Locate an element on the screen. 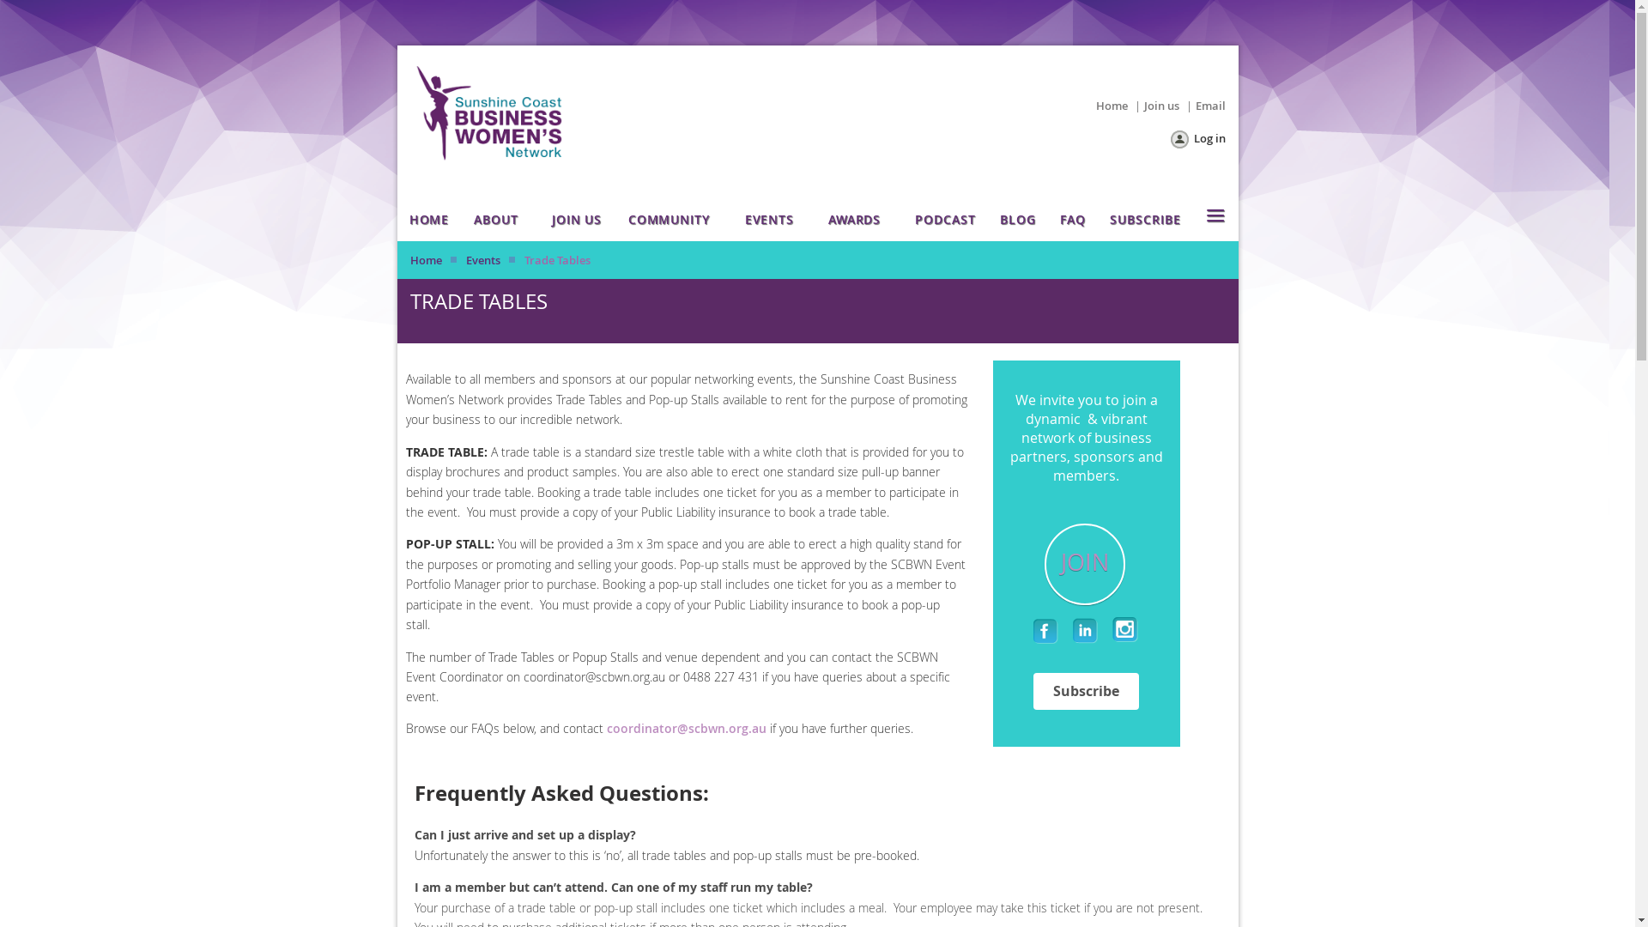 This screenshot has width=1648, height=927. Log in is located at coordinates (1197, 141).